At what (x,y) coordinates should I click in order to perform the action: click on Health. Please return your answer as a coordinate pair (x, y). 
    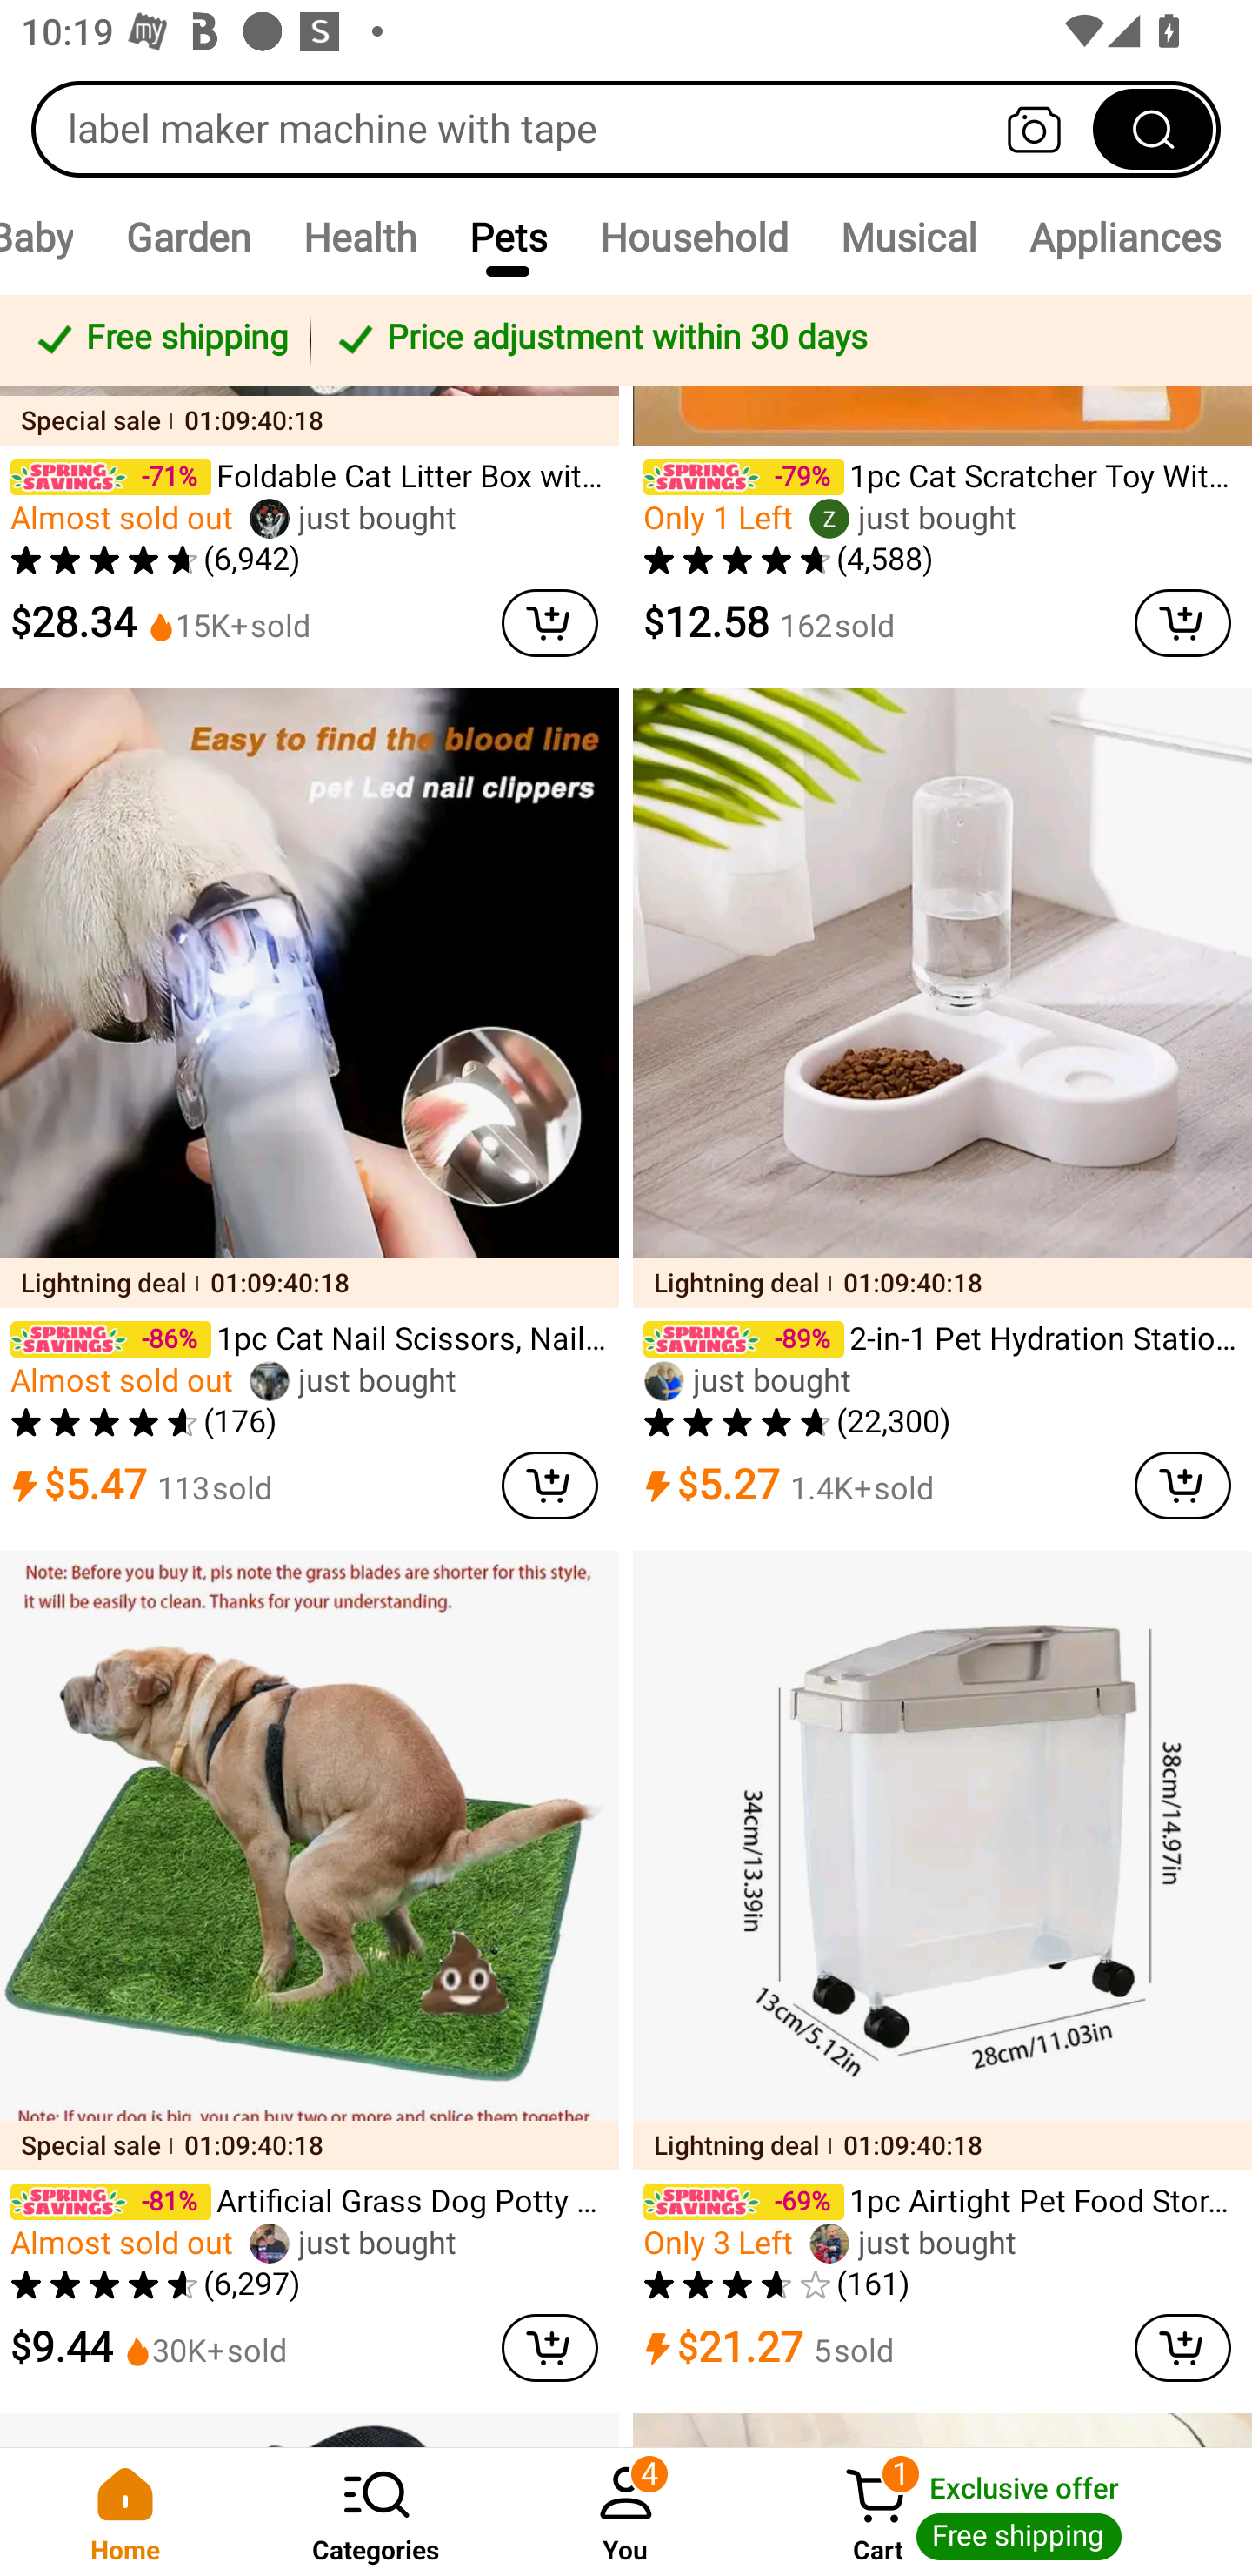
    Looking at the image, I should click on (359, 237).